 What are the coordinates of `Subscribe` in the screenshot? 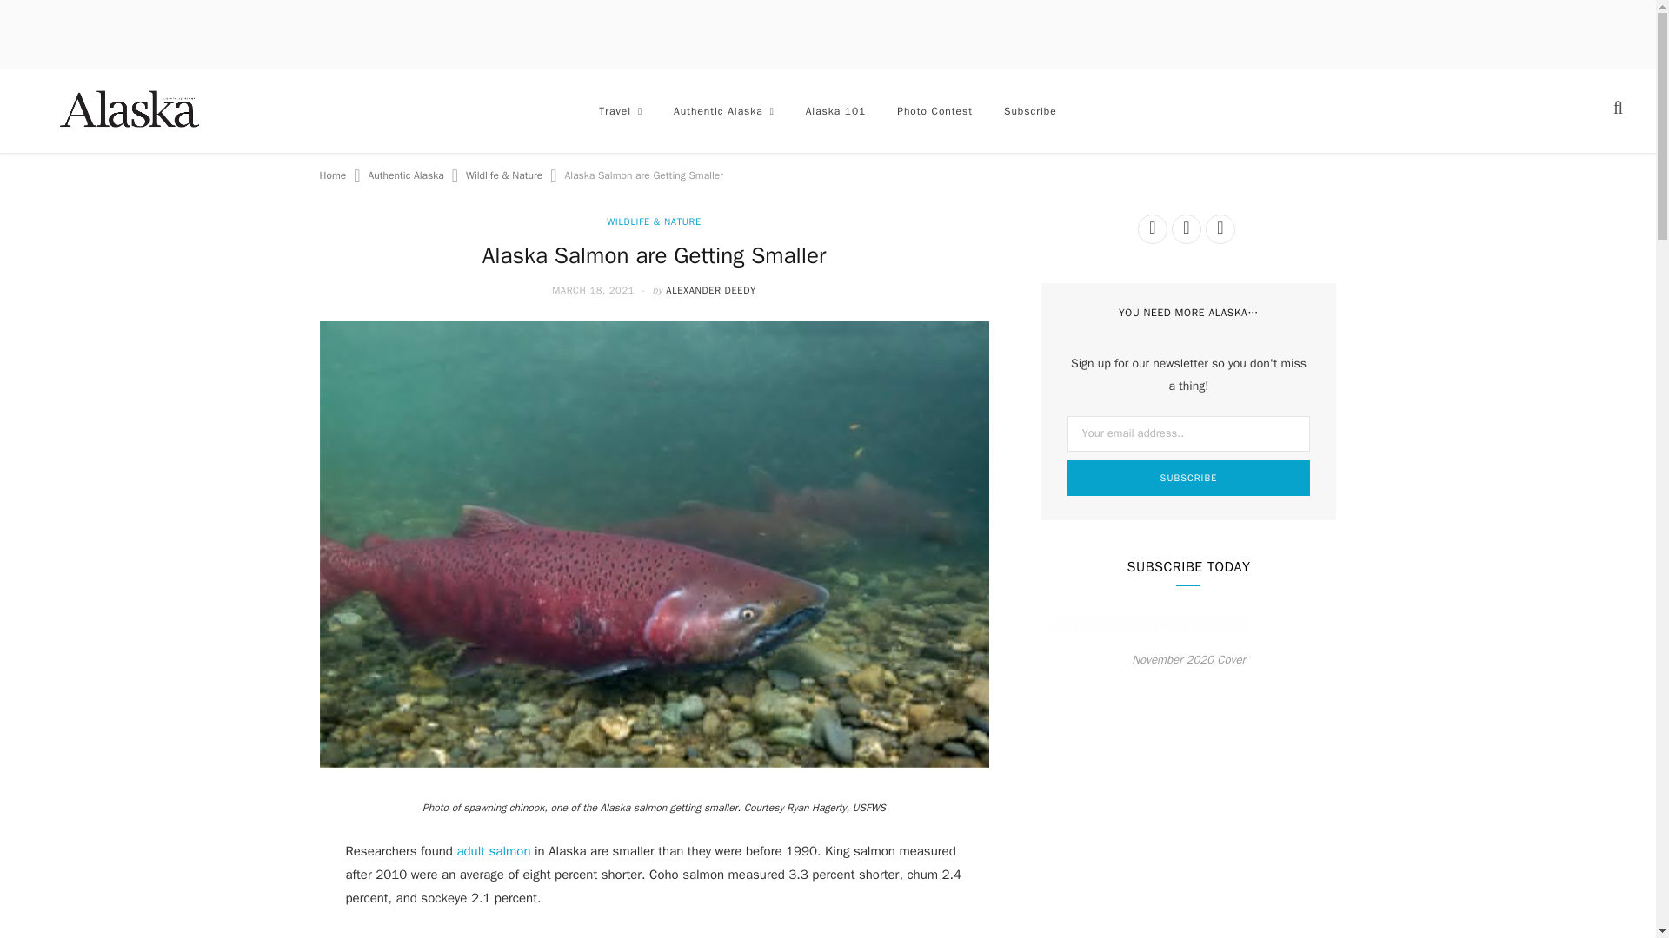 It's located at (1030, 111).